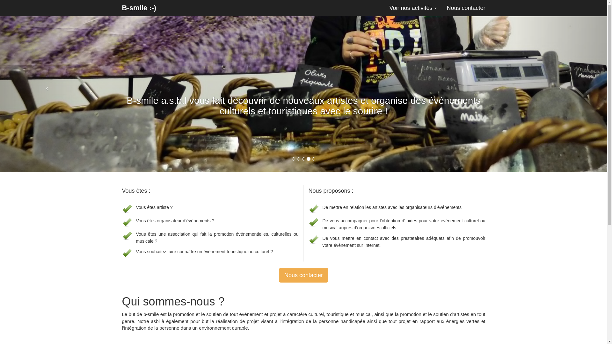 This screenshot has width=612, height=344. Describe the element at coordinates (303, 275) in the screenshot. I see `Nous contacter` at that location.